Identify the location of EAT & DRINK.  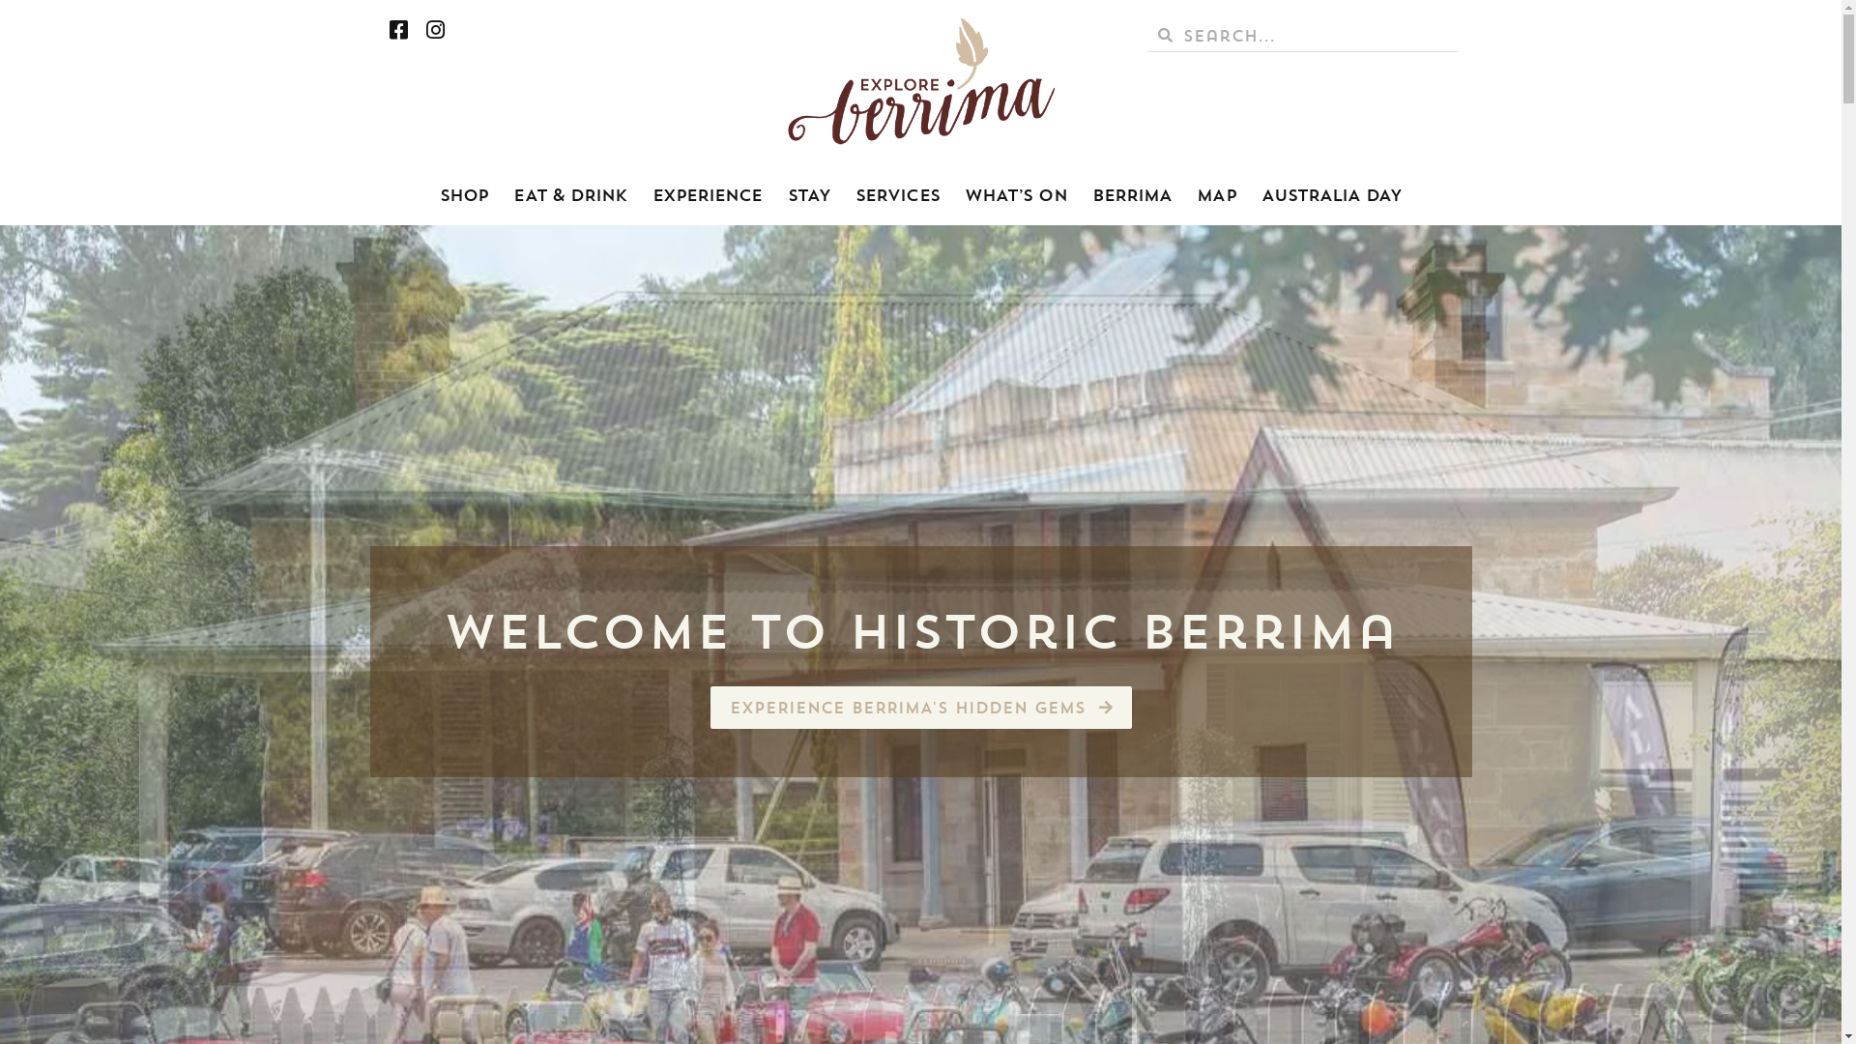
(570, 195).